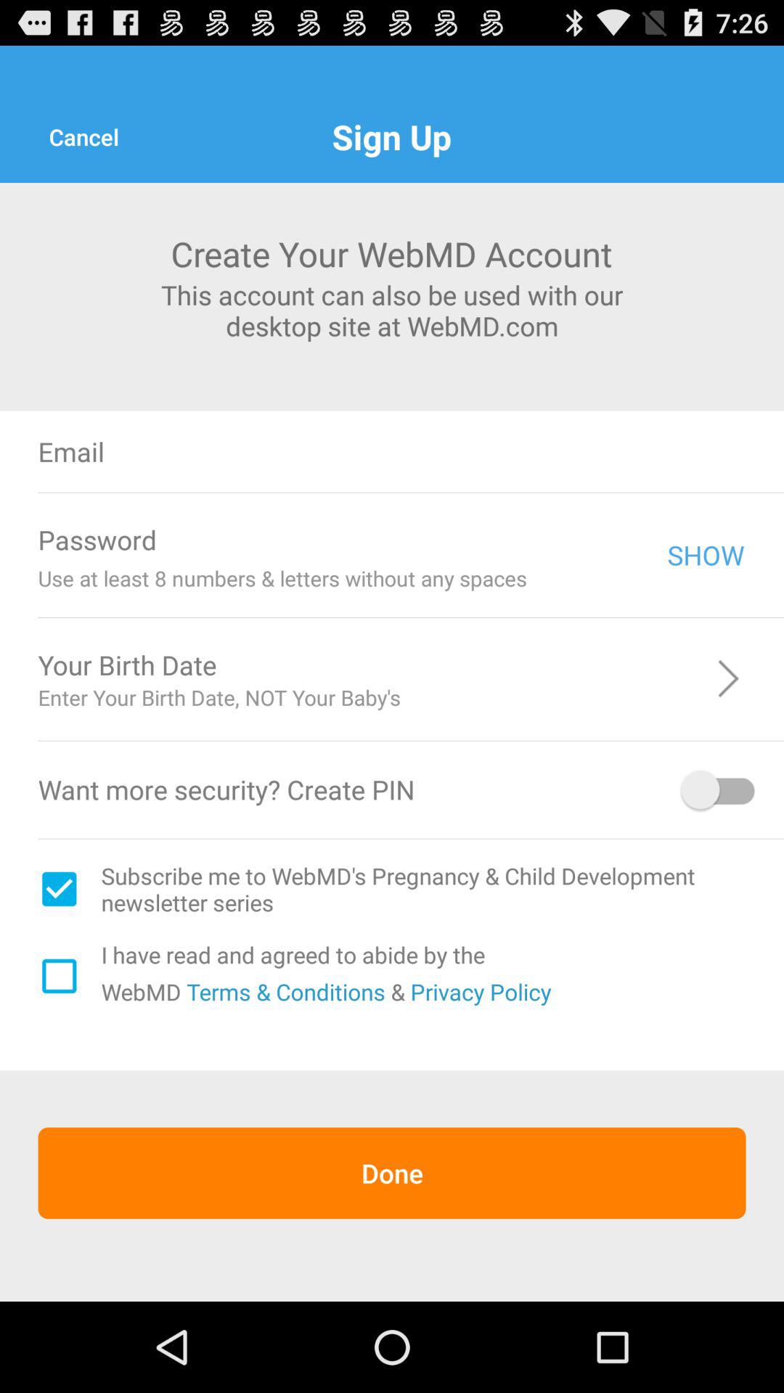 Image resolution: width=784 pixels, height=1393 pixels. I want to click on launch terms & conditions, so click(283, 991).